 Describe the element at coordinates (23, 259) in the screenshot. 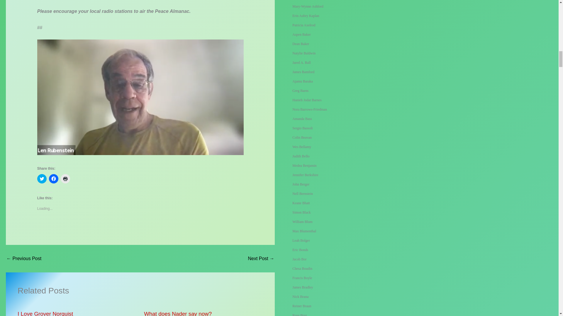

I see `Video: Militaries As Global Health Threat` at that location.